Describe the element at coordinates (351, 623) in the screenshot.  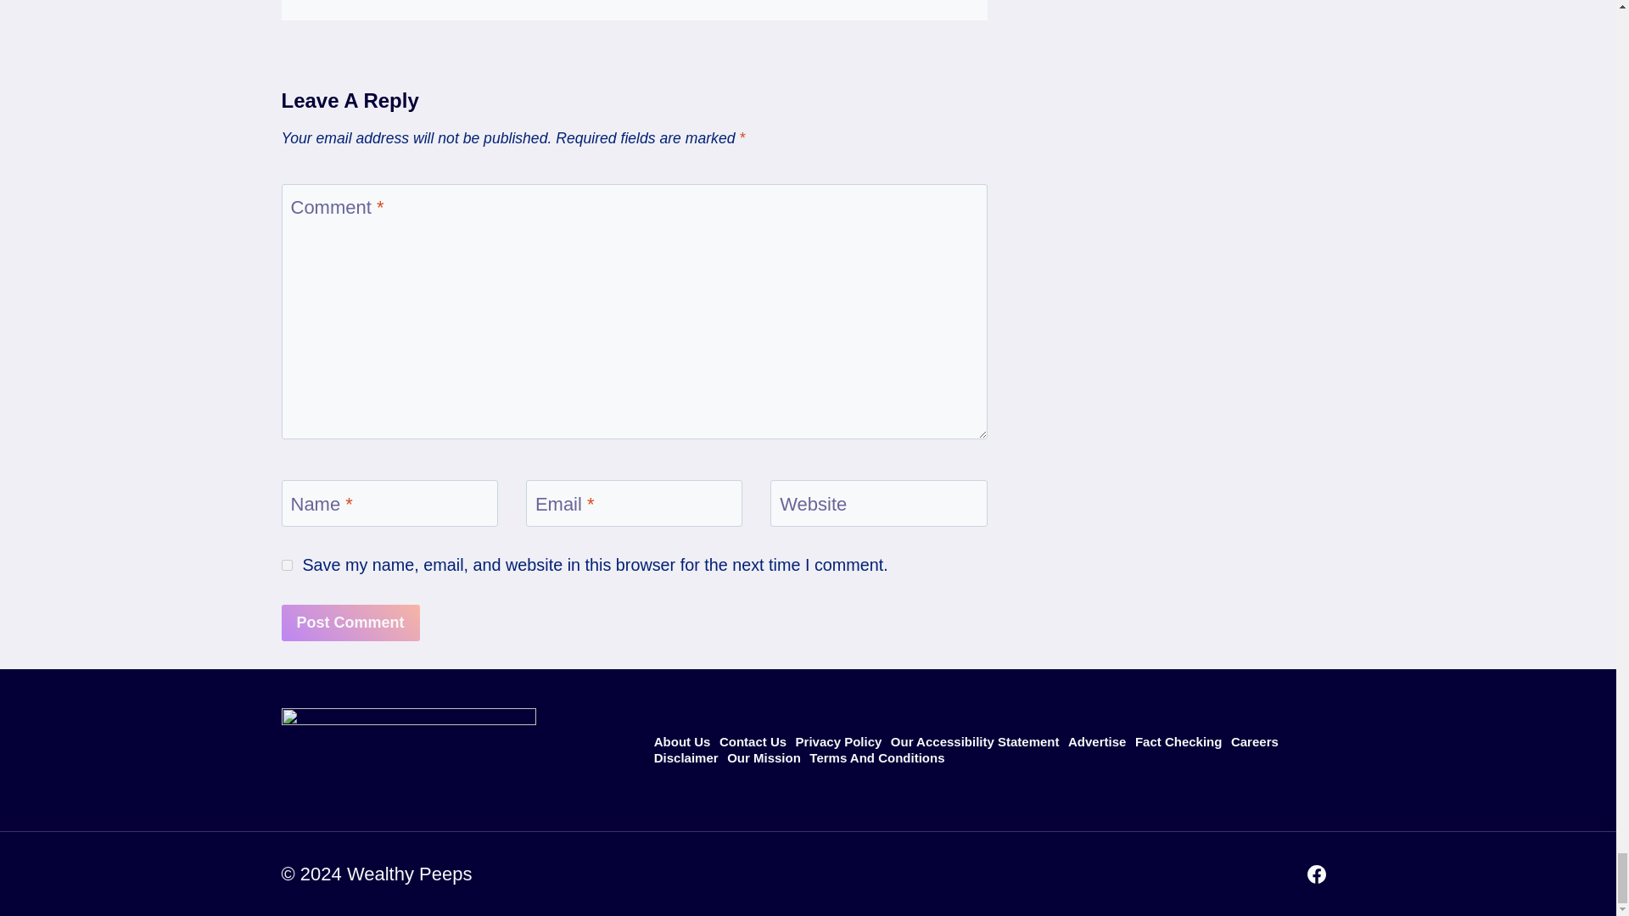
I see `Post Comment` at that location.